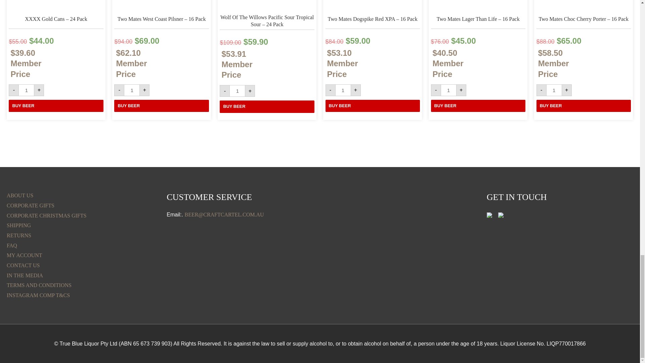  What do you see at coordinates (132, 90) in the screenshot?
I see `1` at bounding box center [132, 90].